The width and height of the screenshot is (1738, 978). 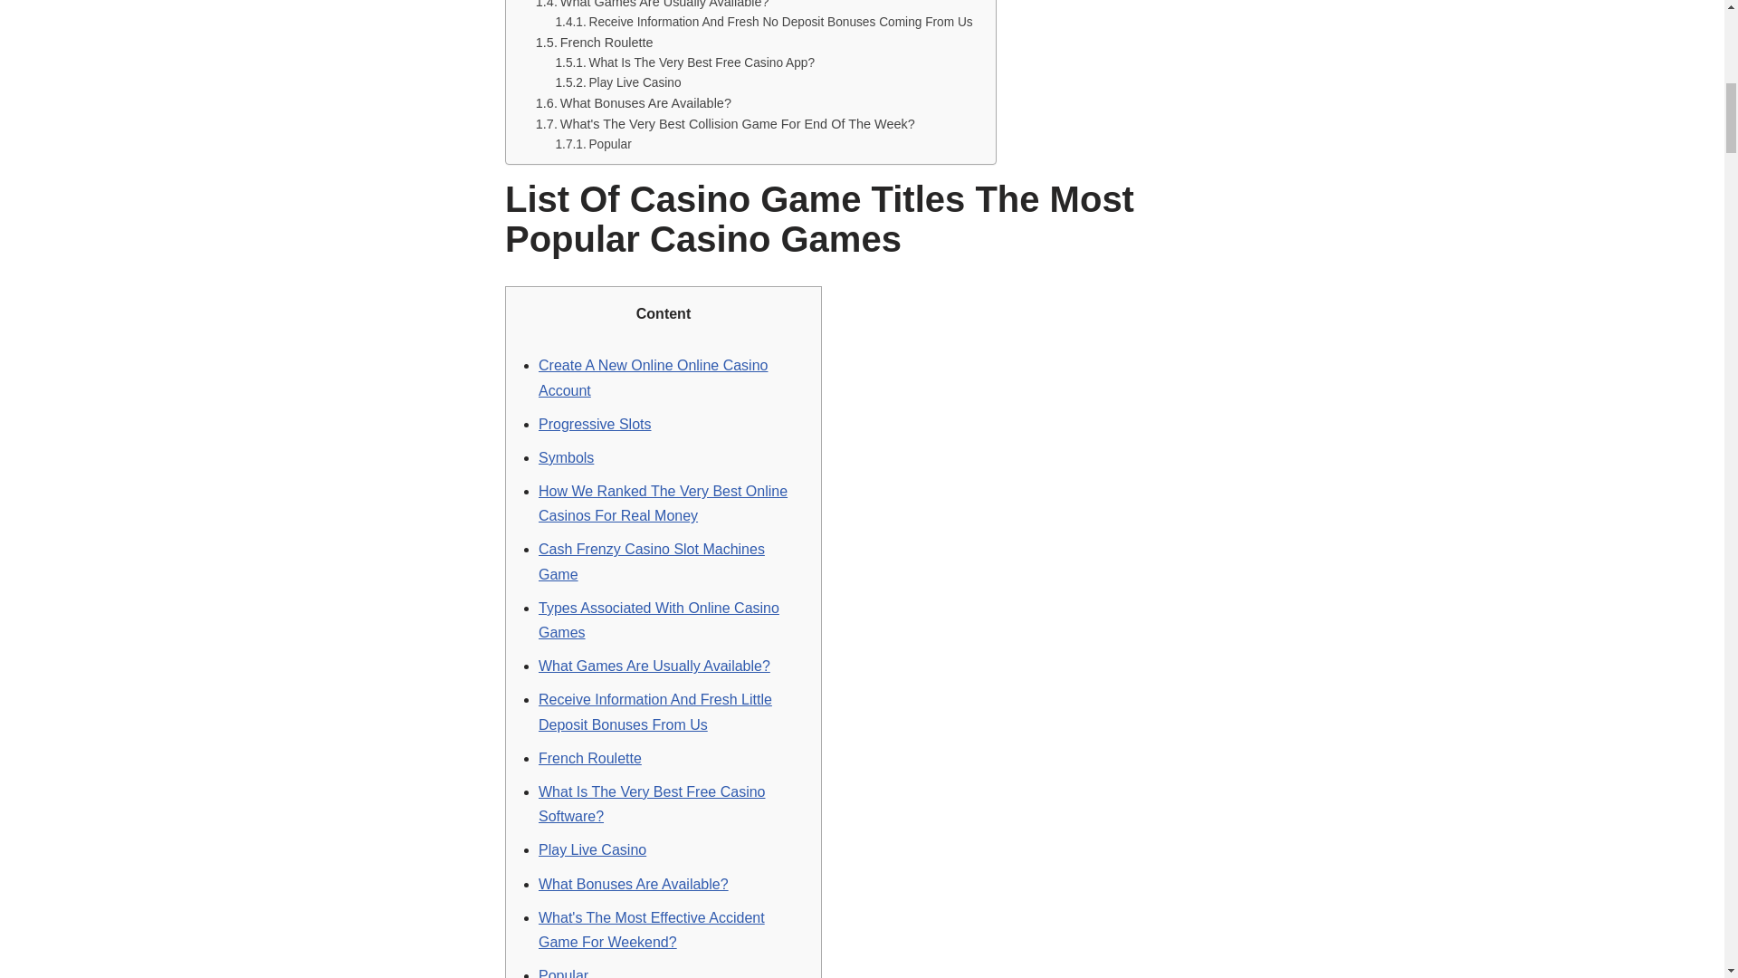 I want to click on French Roulette, so click(x=594, y=43).